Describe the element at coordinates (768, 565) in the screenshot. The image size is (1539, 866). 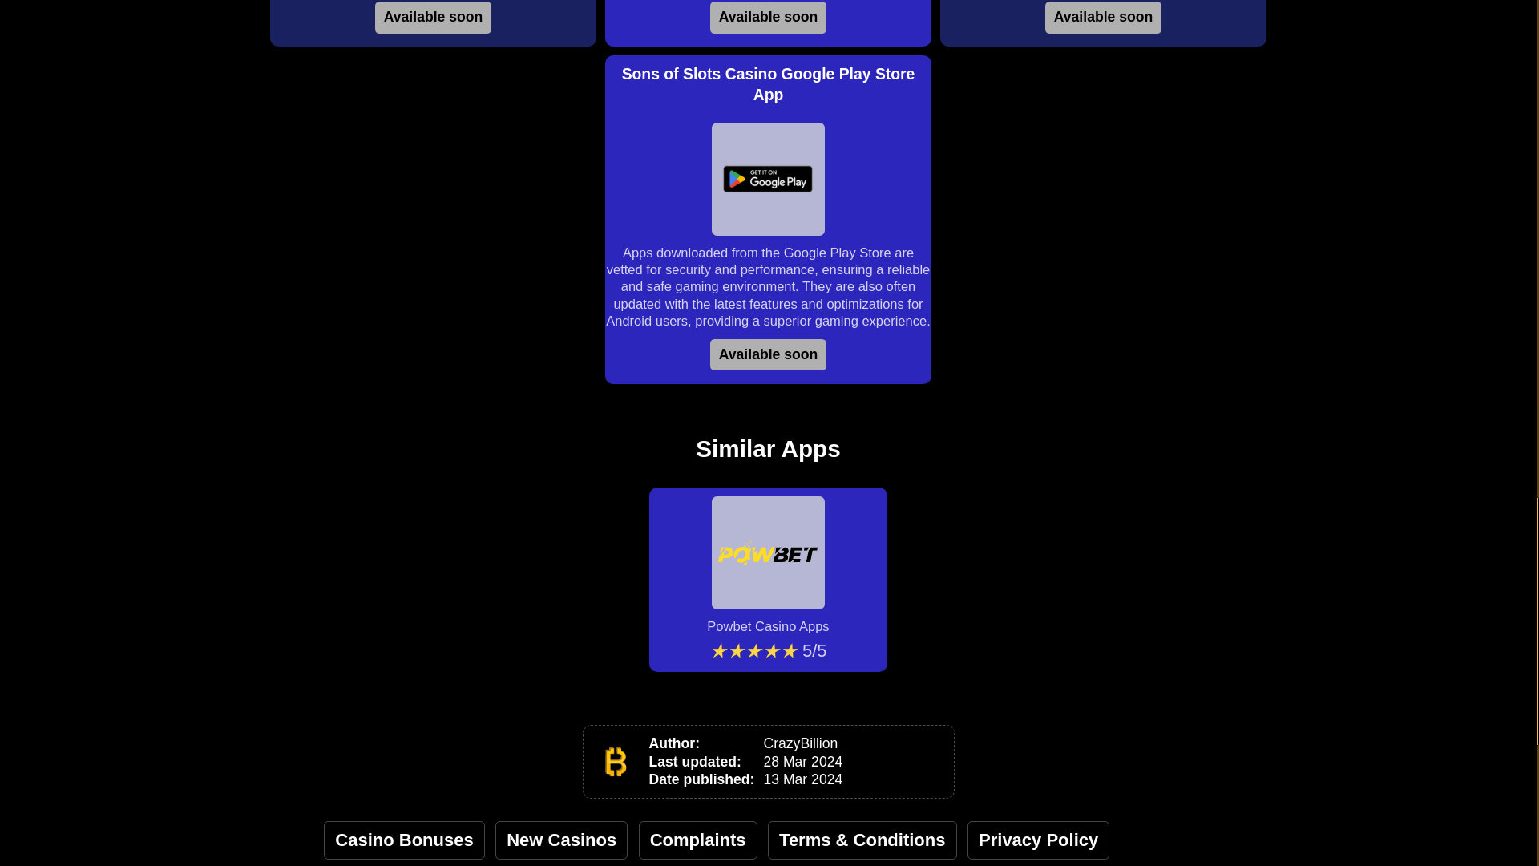
I see `Powbet Casino Apps` at that location.